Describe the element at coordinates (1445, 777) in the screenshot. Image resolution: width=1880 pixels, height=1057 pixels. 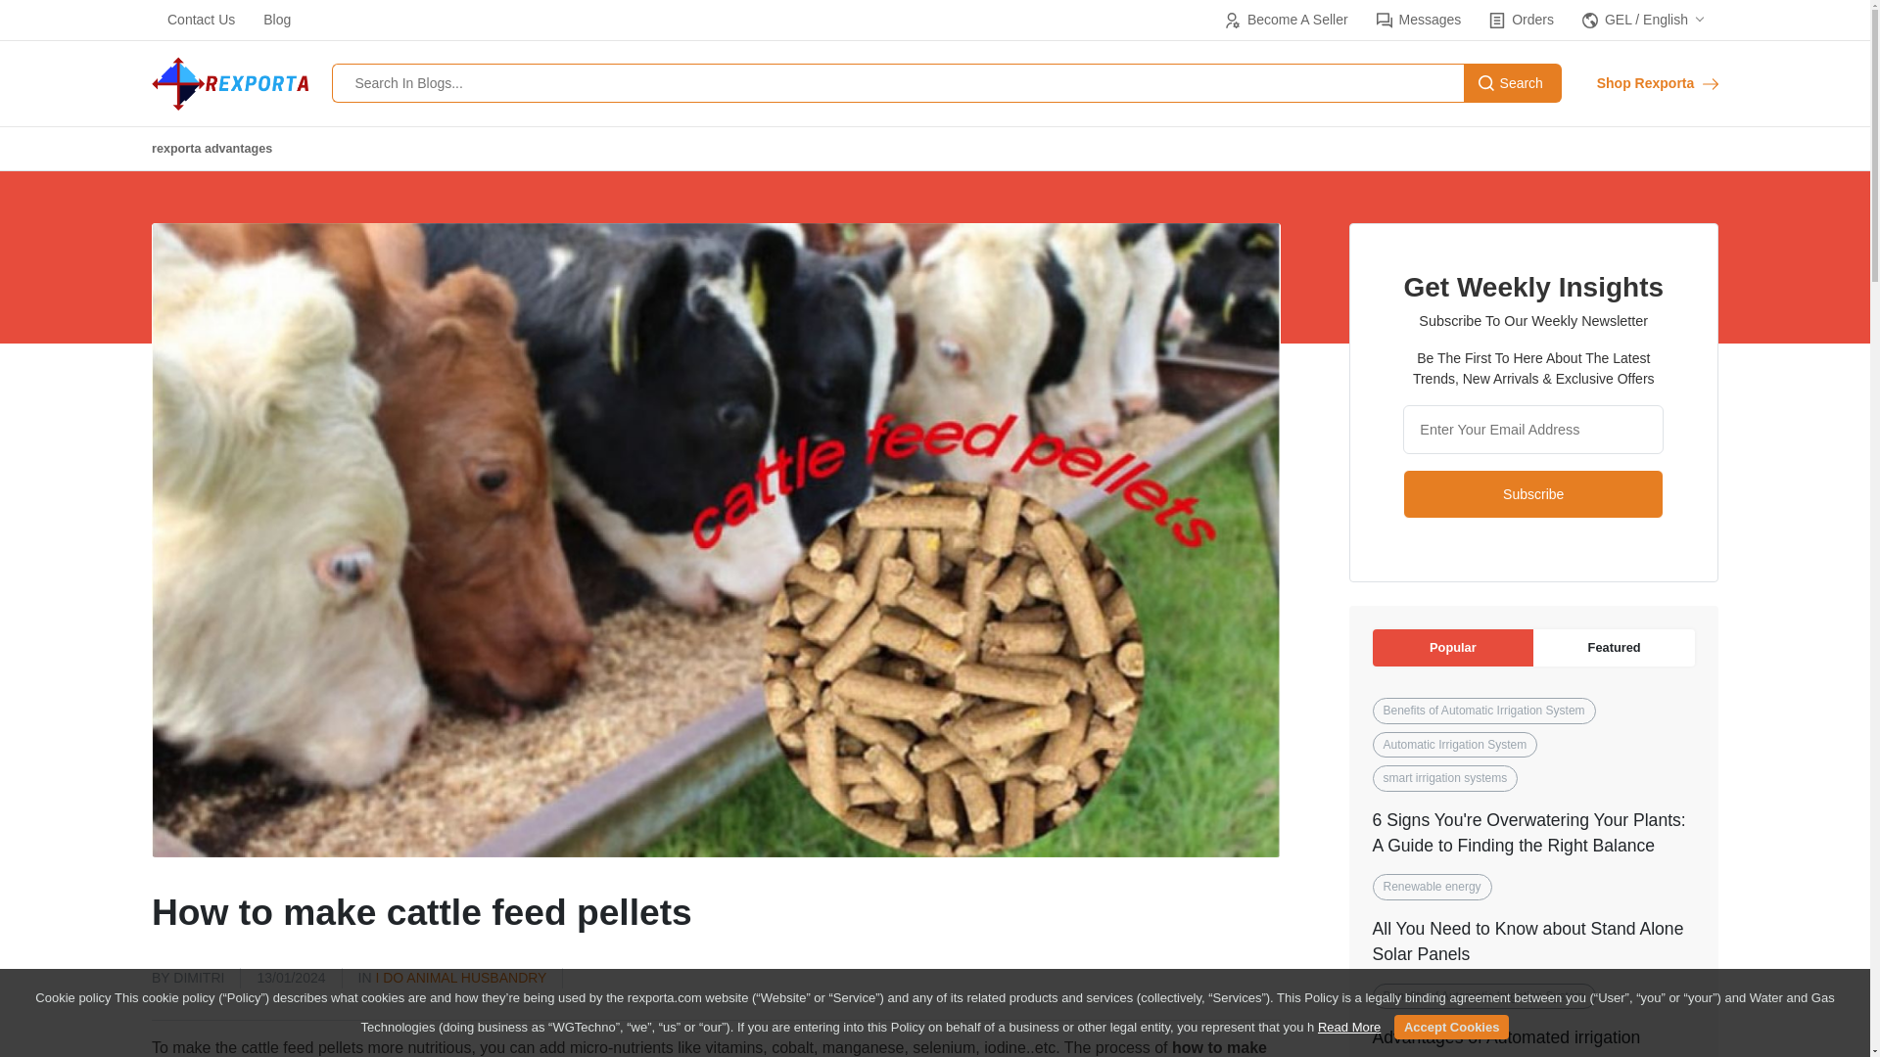
I see `smart irrigation systems` at that location.